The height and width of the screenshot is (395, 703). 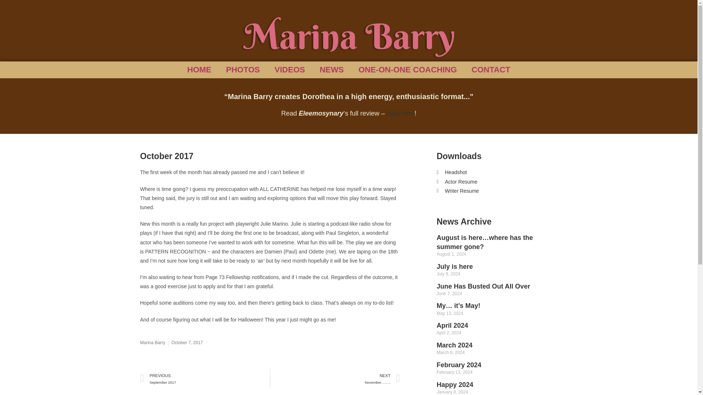 I want to click on Happy 2024, so click(x=454, y=345).